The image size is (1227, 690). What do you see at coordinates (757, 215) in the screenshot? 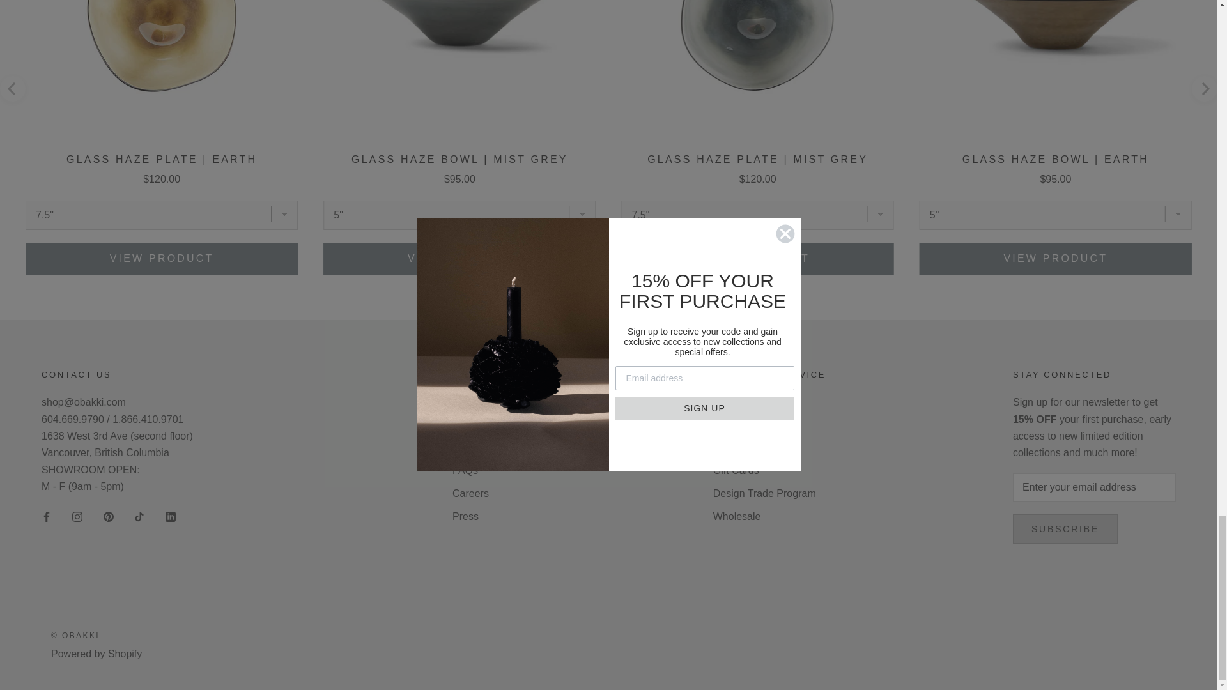
I see `Select product variant` at bounding box center [757, 215].